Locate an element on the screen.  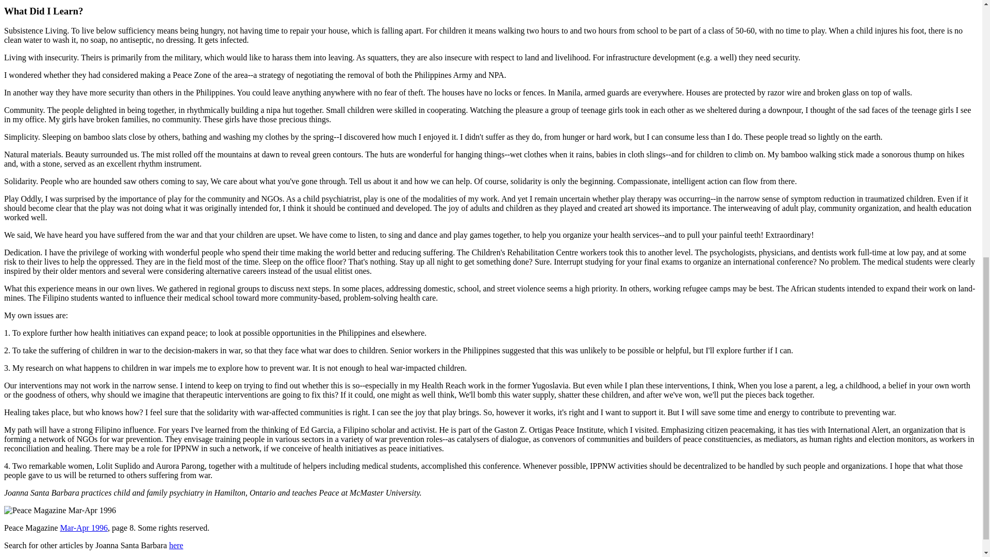
Mar-Apr 1996 is located at coordinates (84, 528).